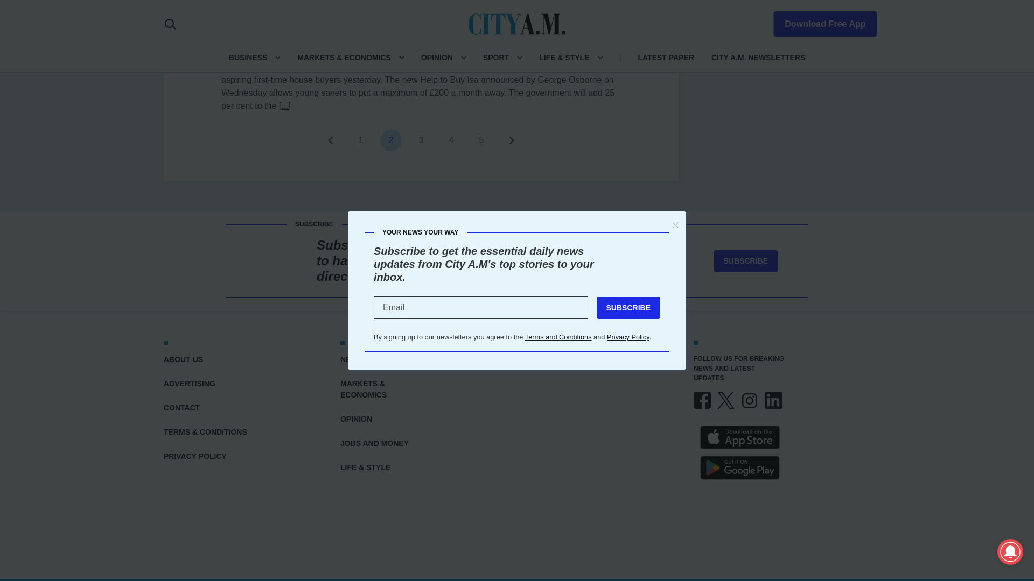  Describe the element at coordinates (773, 400) in the screenshot. I see `LINKEDIN` at that location.